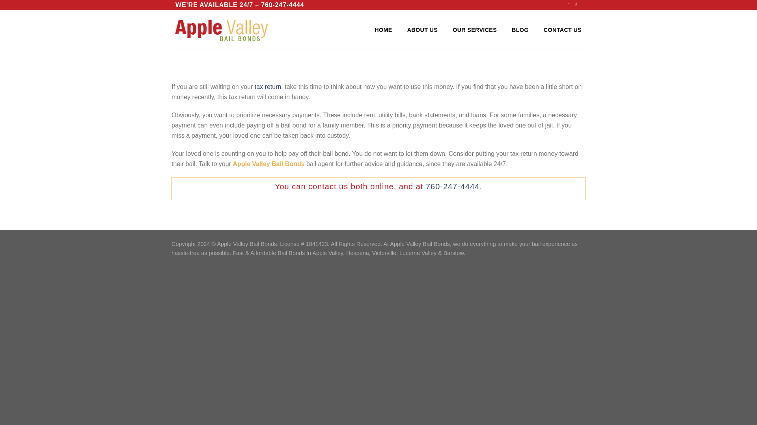 This screenshot has width=757, height=425. I want to click on 760-247-4444, so click(282, 5).